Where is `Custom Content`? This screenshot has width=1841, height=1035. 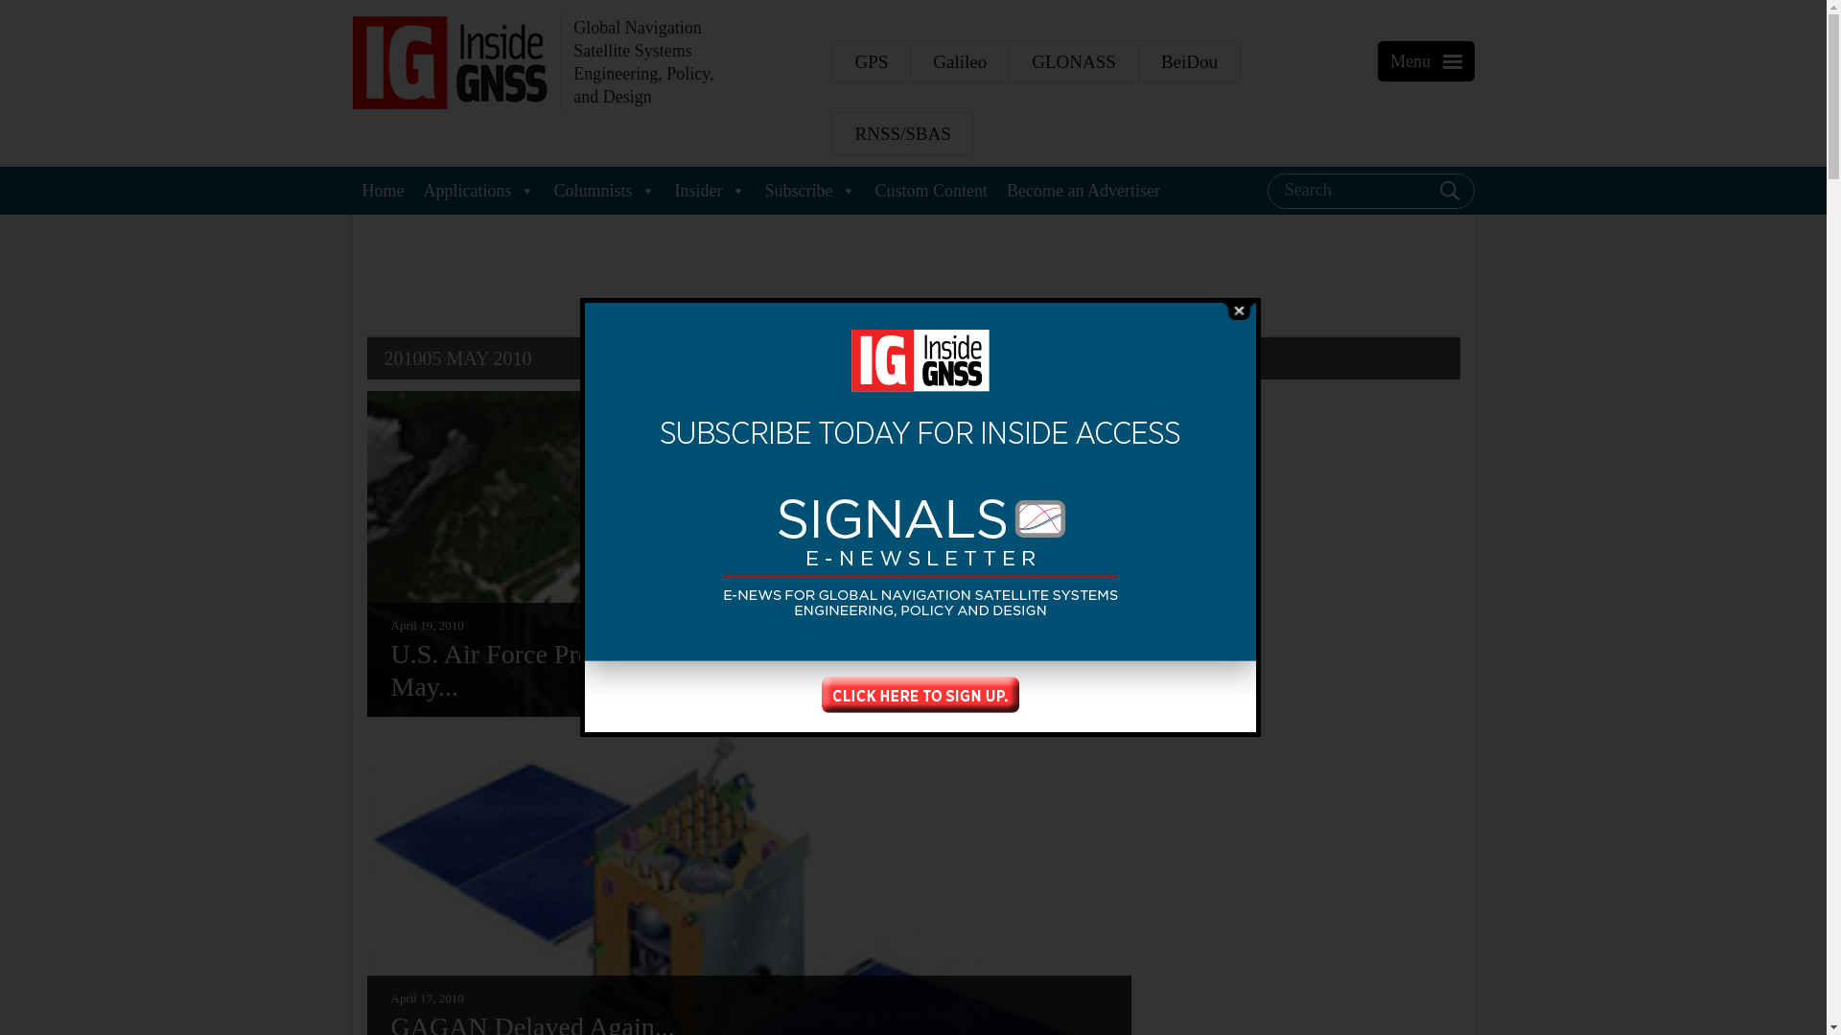 Custom Content is located at coordinates (931, 190).